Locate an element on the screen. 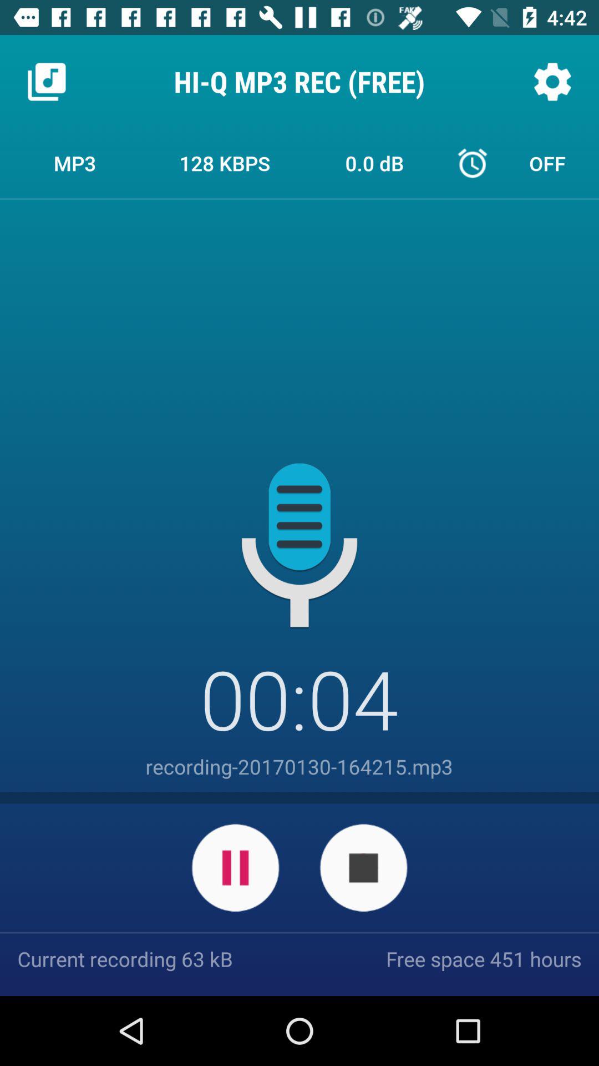 The width and height of the screenshot is (599, 1066). select 128 kbps icon is located at coordinates (225, 163).